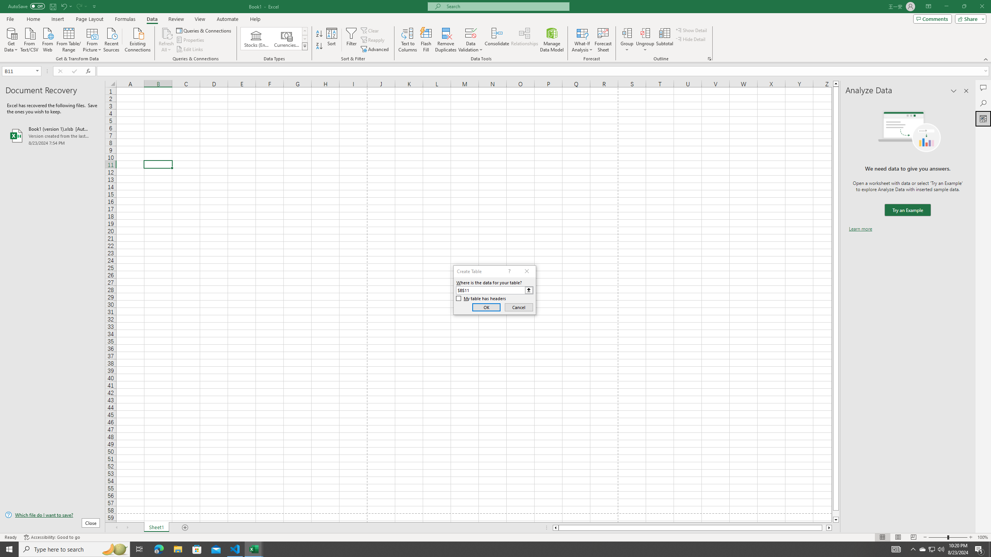  What do you see at coordinates (426, 40) in the screenshot?
I see `Flash Fill` at bounding box center [426, 40].